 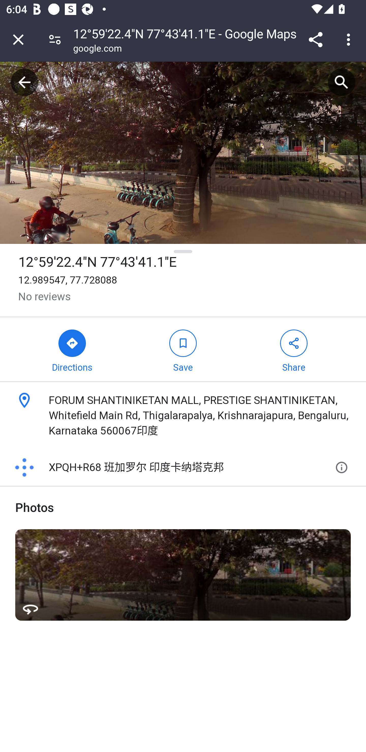 What do you see at coordinates (315, 39) in the screenshot?
I see `Share` at bounding box center [315, 39].